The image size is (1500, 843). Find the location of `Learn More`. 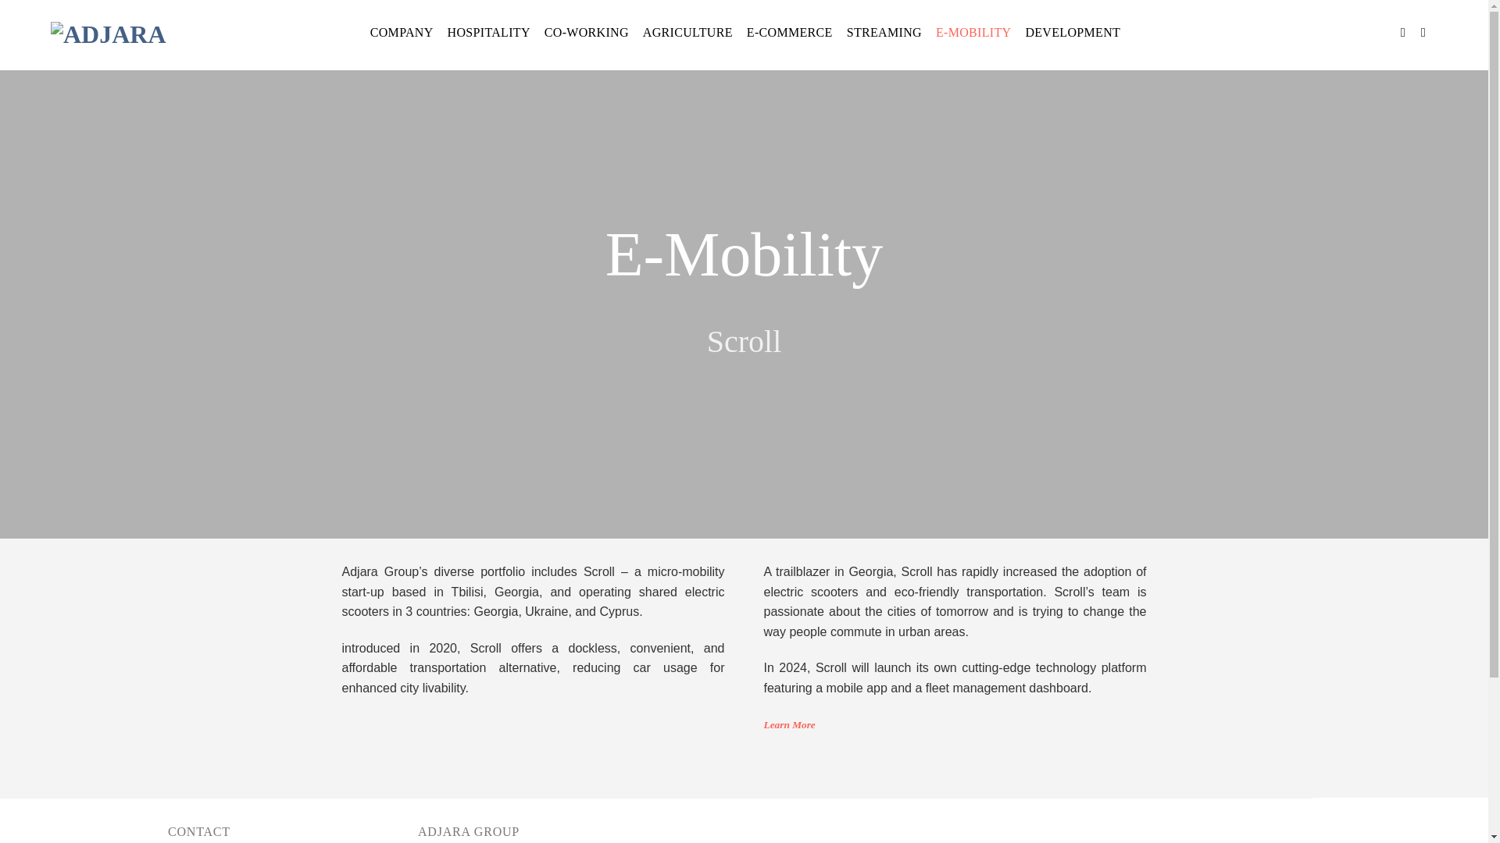

Learn More is located at coordinates (789, 724).